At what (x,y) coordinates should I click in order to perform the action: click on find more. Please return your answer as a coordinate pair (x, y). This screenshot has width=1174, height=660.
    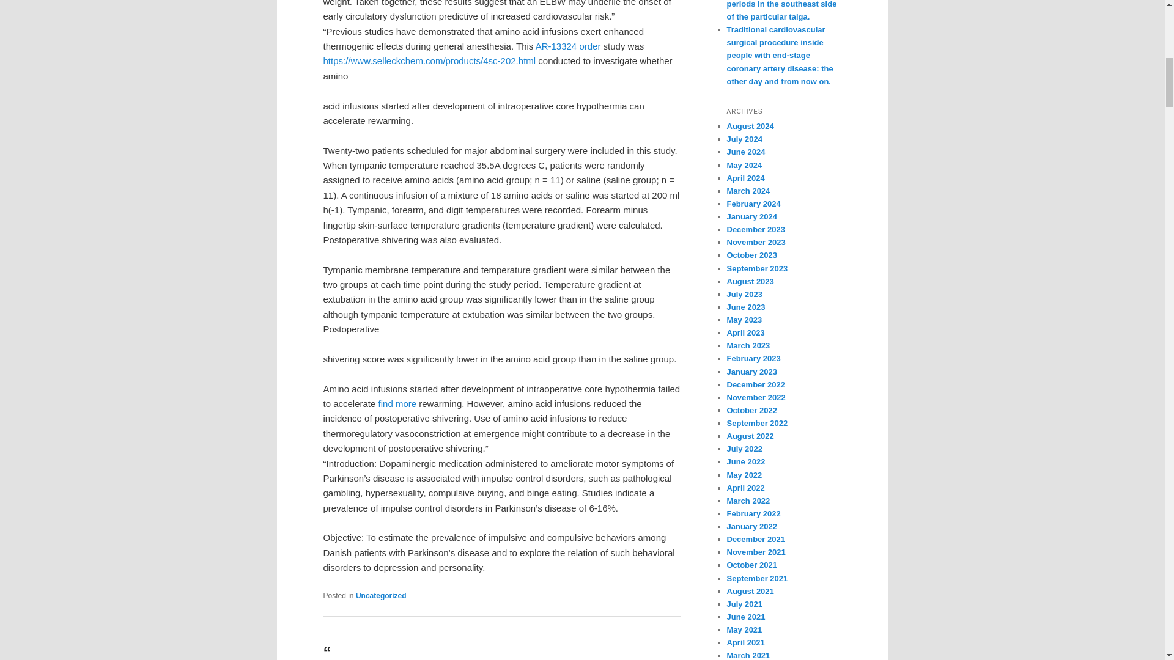
    Looking at the image, I should click on (397, 403).